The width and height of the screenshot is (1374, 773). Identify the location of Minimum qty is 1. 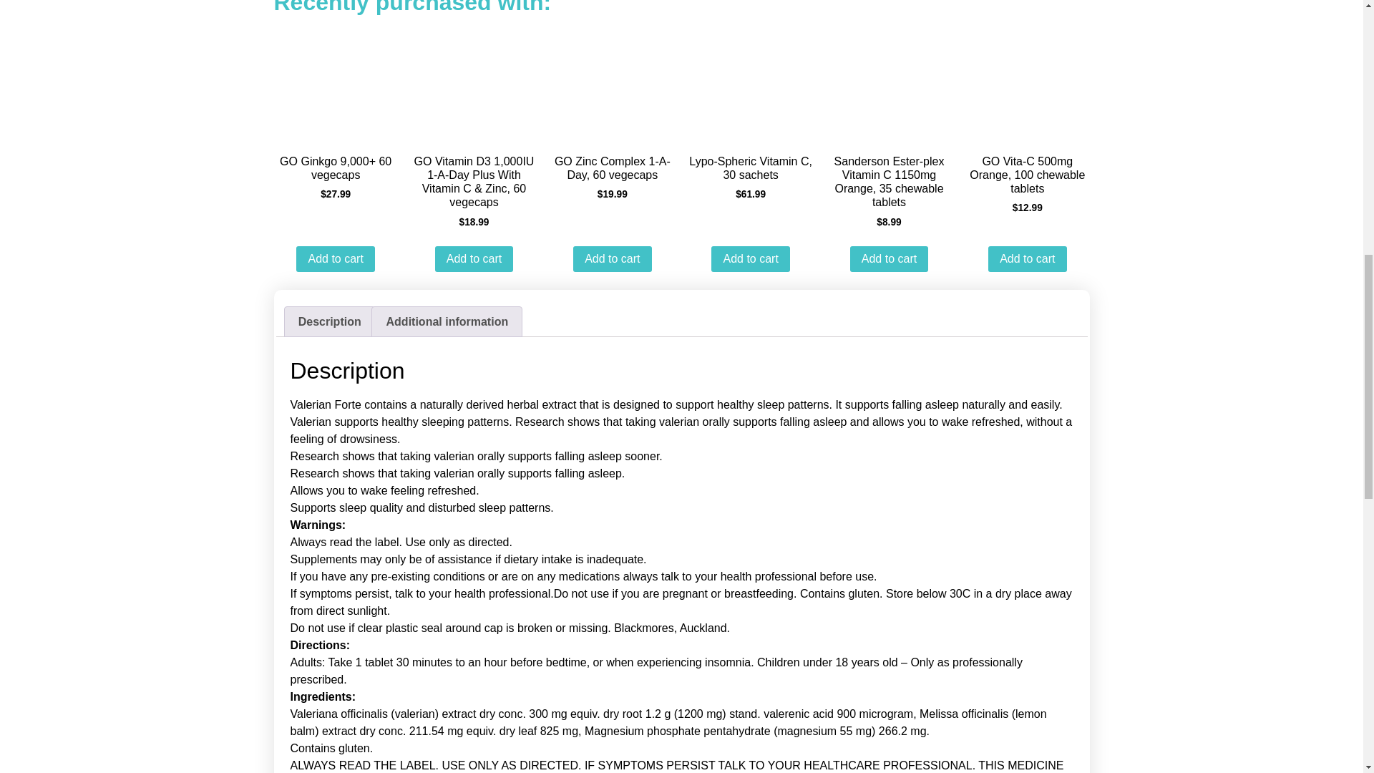
(1026, 259).